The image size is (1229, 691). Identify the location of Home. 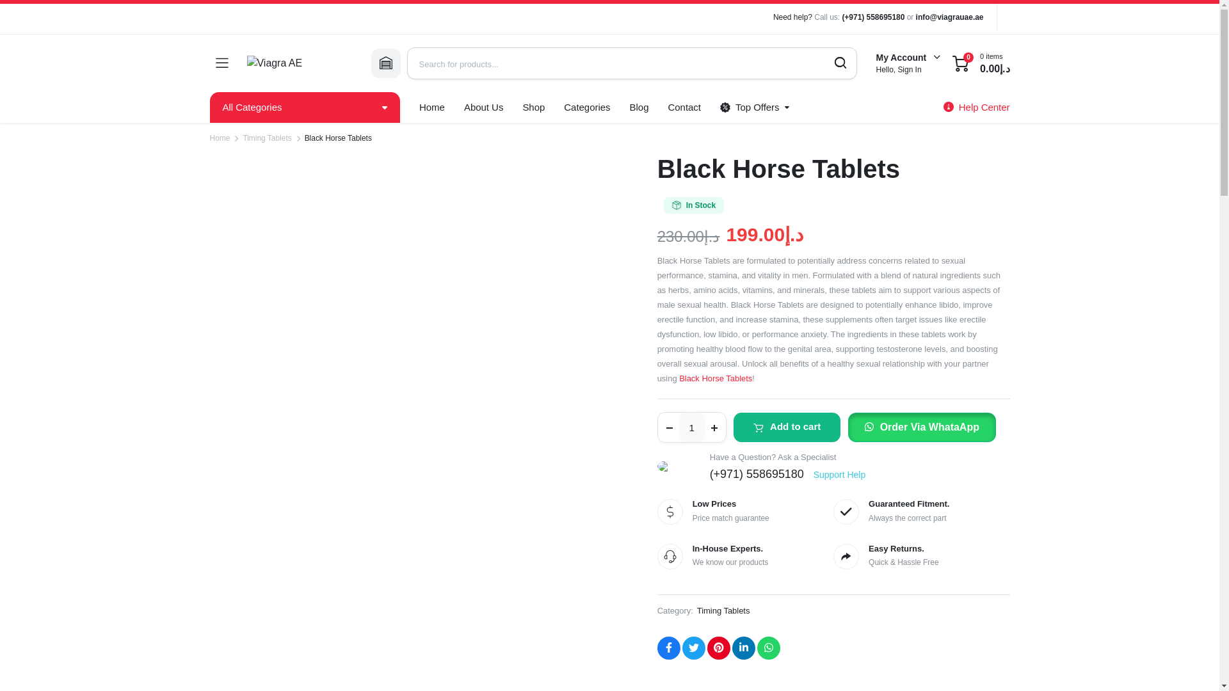
(431, 107).